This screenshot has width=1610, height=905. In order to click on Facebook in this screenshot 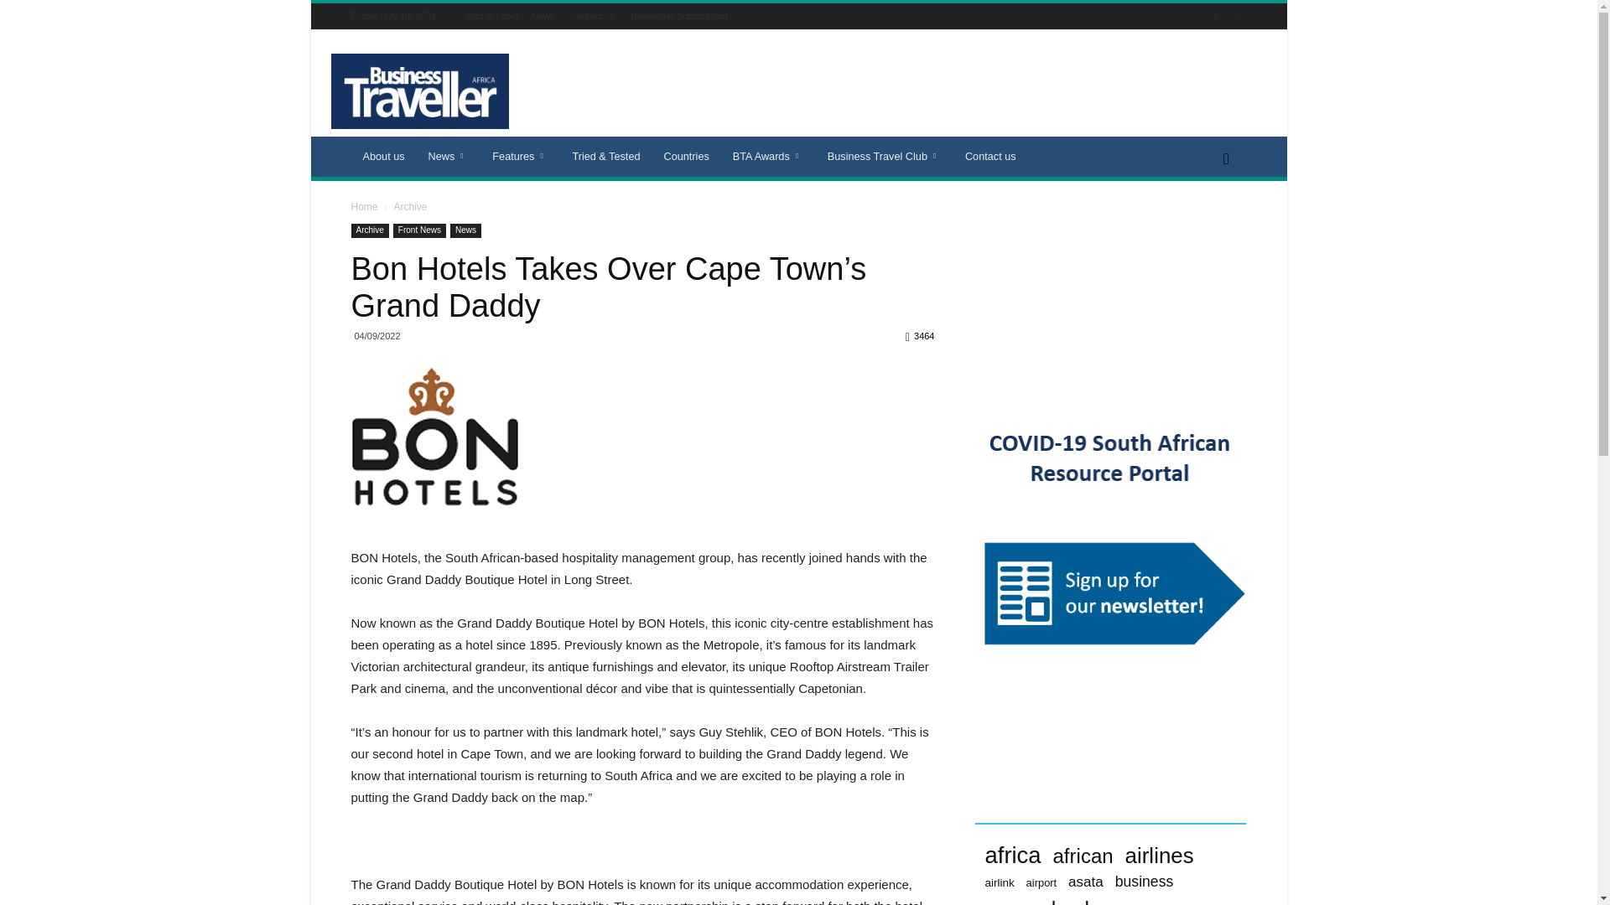, I will do `click(1216, 15)`.